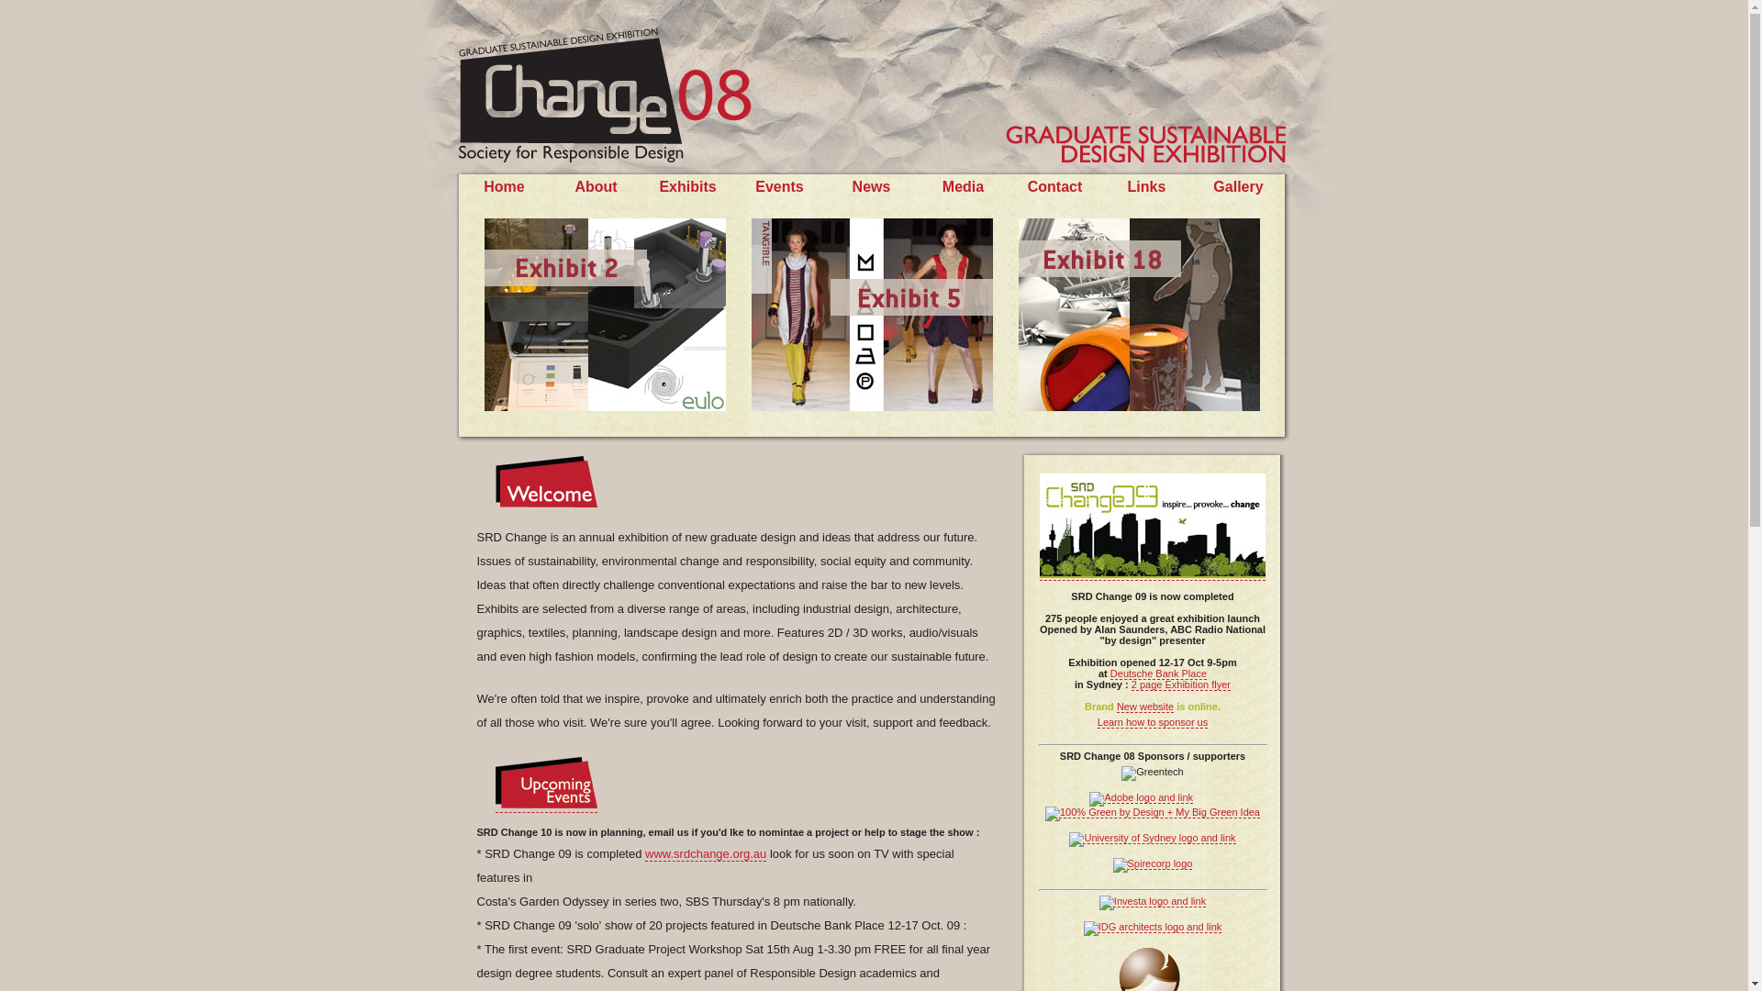  What do you see at coordinates (964, 187) in the screenshot?
I see `Media` at bounding box center [964, 187].